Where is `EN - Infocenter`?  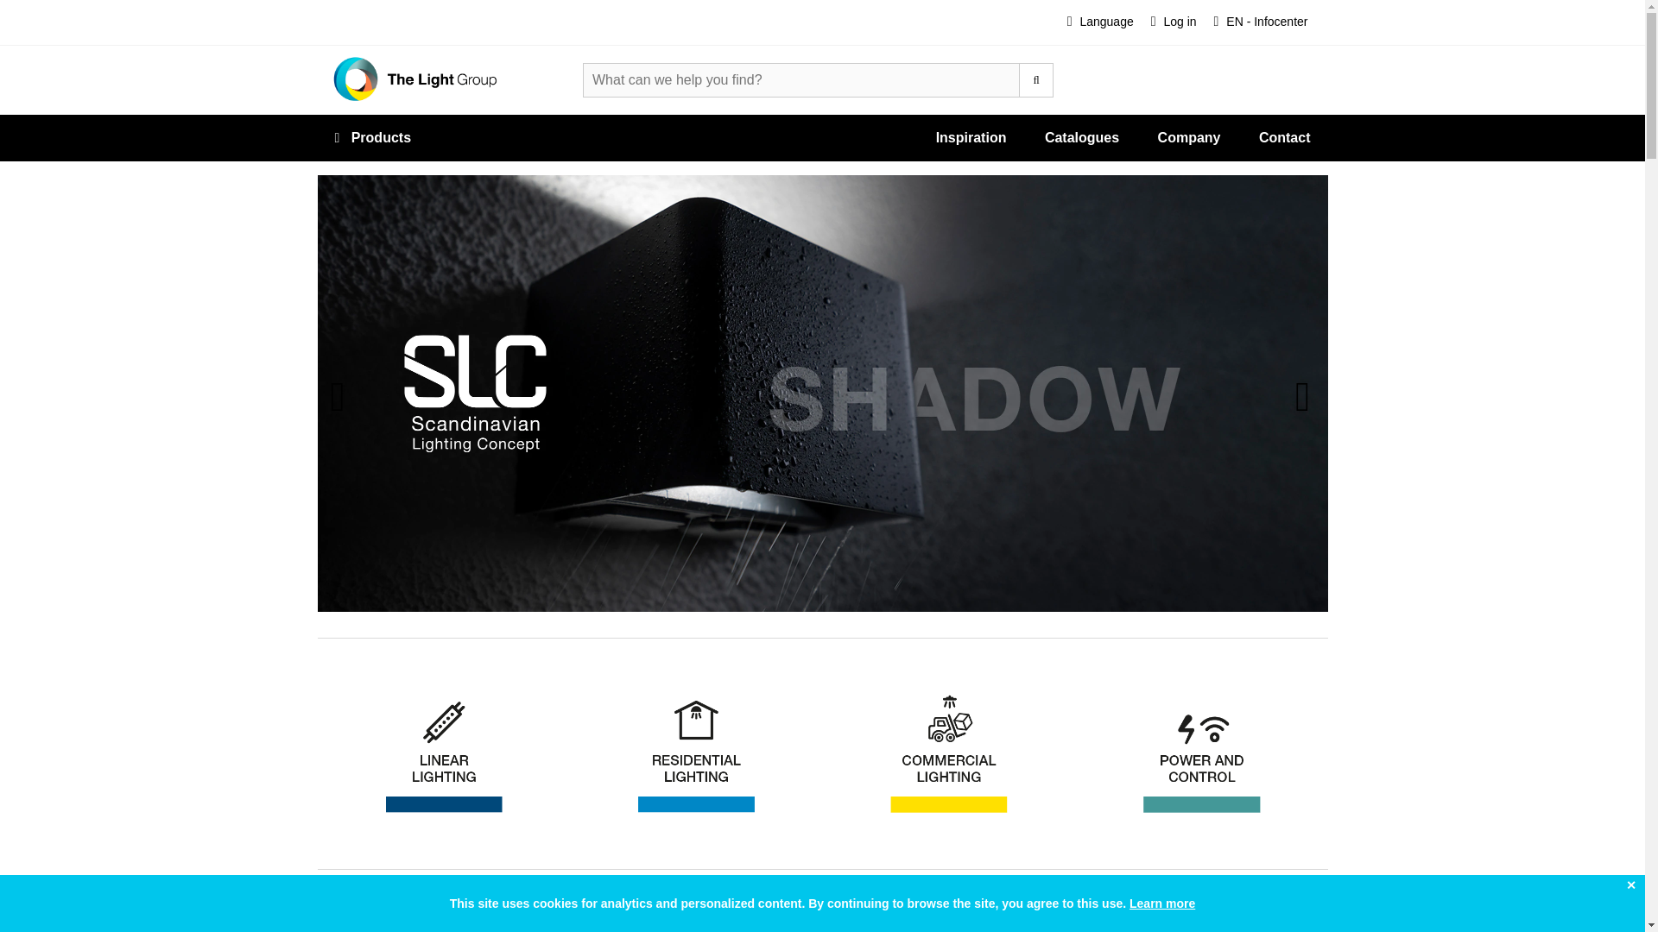
EN - Infocenter is located at coordinates (1261, 22).